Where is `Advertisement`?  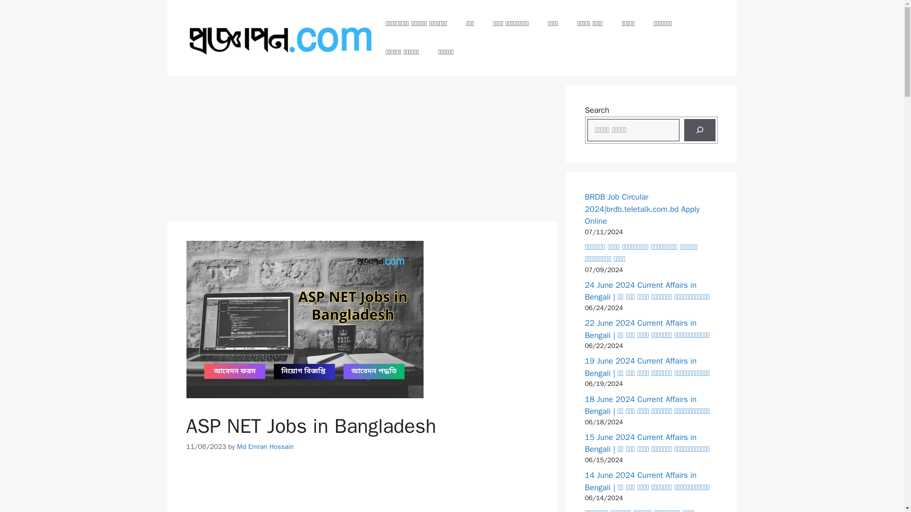
Advertisement is located at coordinates (362, 490).